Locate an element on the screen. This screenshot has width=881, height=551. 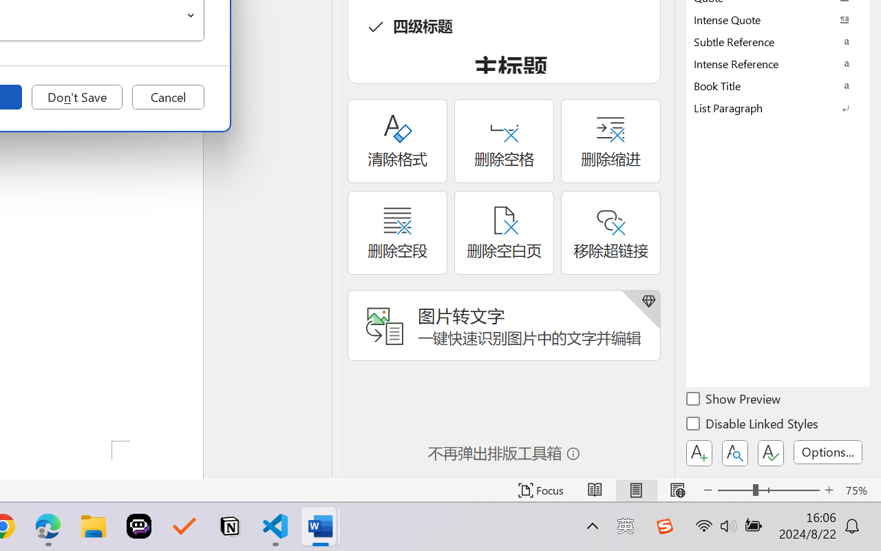
Cancel is located at coordinates (168, 97).